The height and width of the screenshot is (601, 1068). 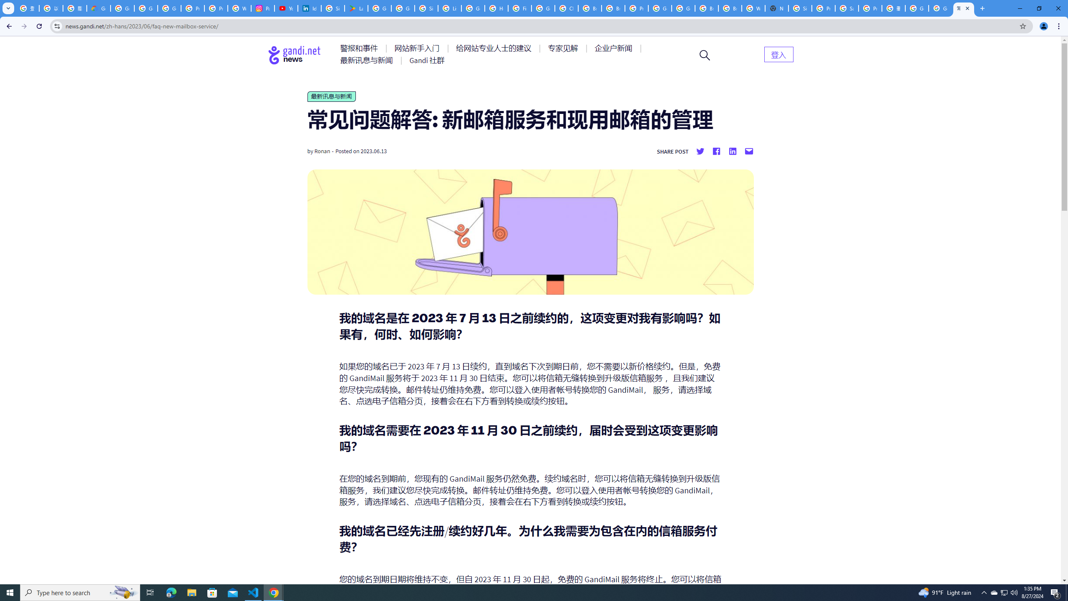 I want to click on Ronan, so click(x=322, y=151).